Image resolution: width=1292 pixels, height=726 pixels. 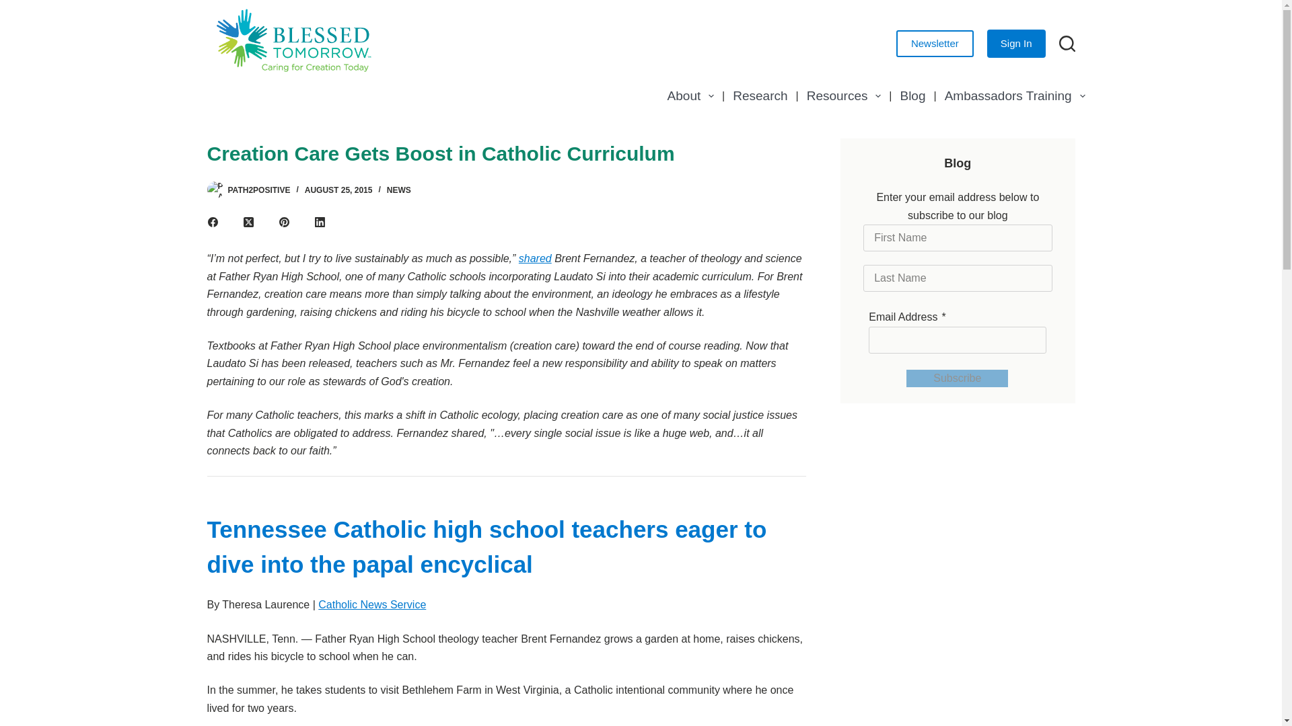 What do you see at coordinates (935, 44) in the screenshot?
I see `Newsletter` at bounding box center [935, 44].